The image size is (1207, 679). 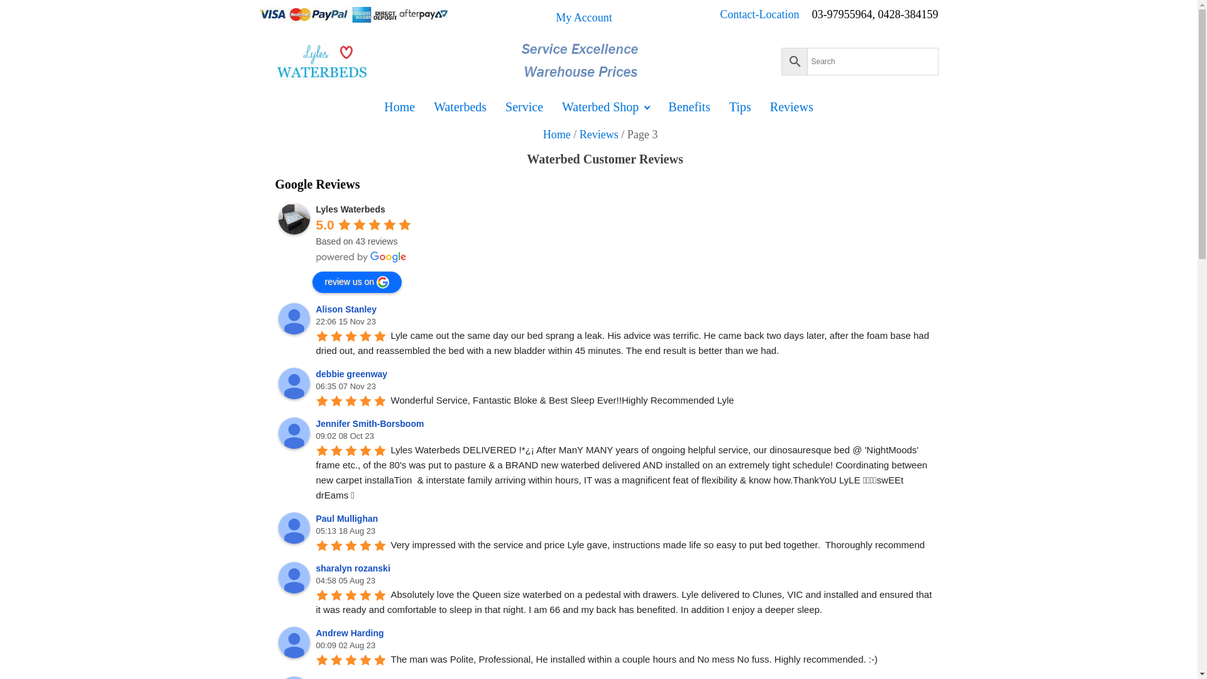 What do you see at coordinates (353, 374) in the screenshot?
I see `debbie greenway` at bounding box center [353, 374].